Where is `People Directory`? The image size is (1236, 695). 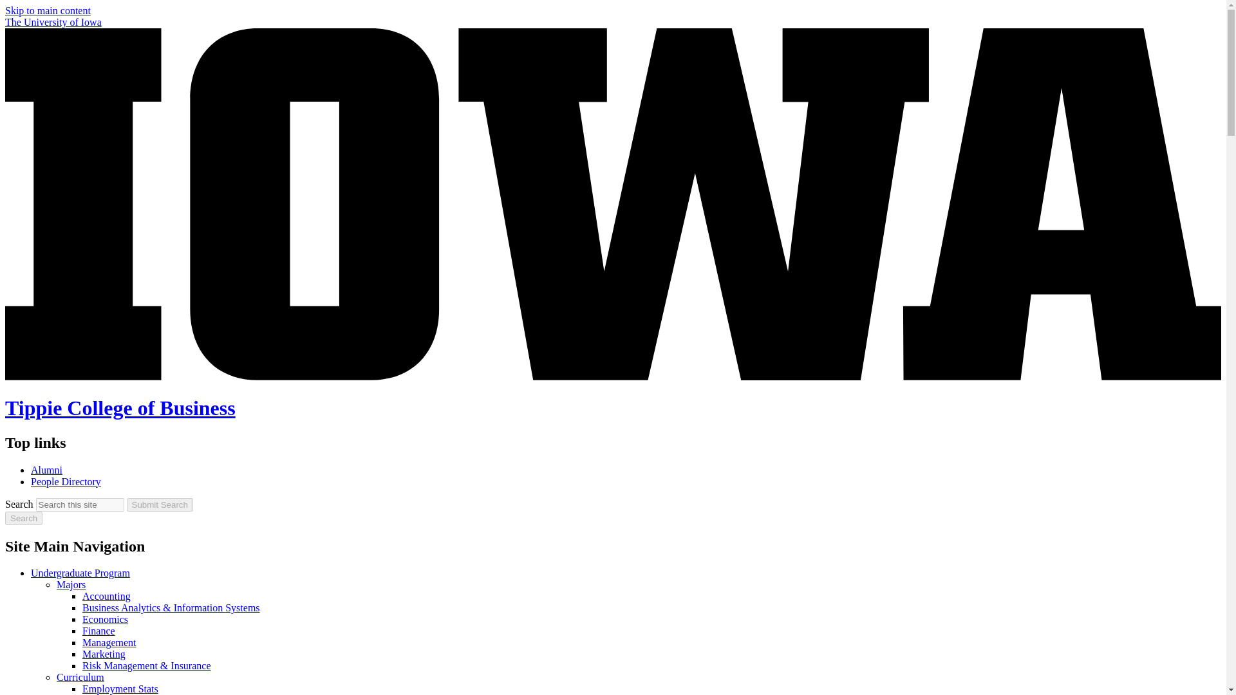 People Directory is located at coordinates (66, 481).